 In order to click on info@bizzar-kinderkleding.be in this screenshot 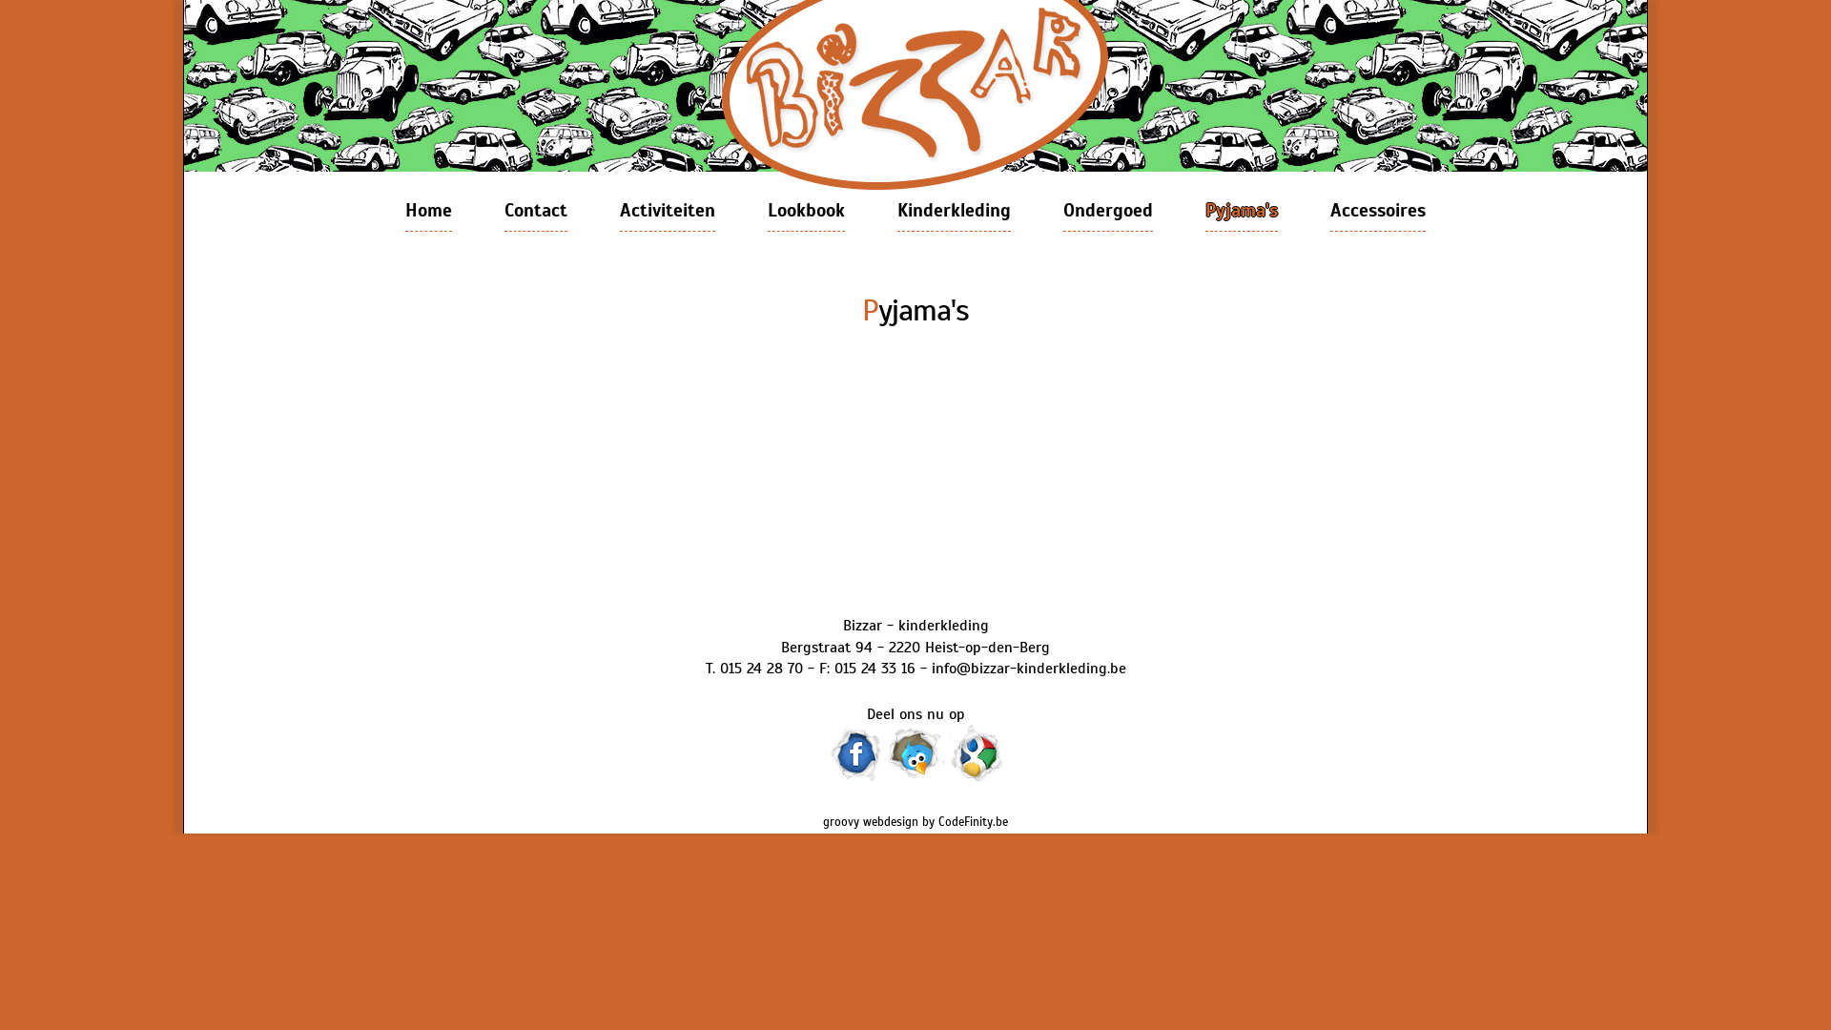, I will do `click(1028, 669)`.